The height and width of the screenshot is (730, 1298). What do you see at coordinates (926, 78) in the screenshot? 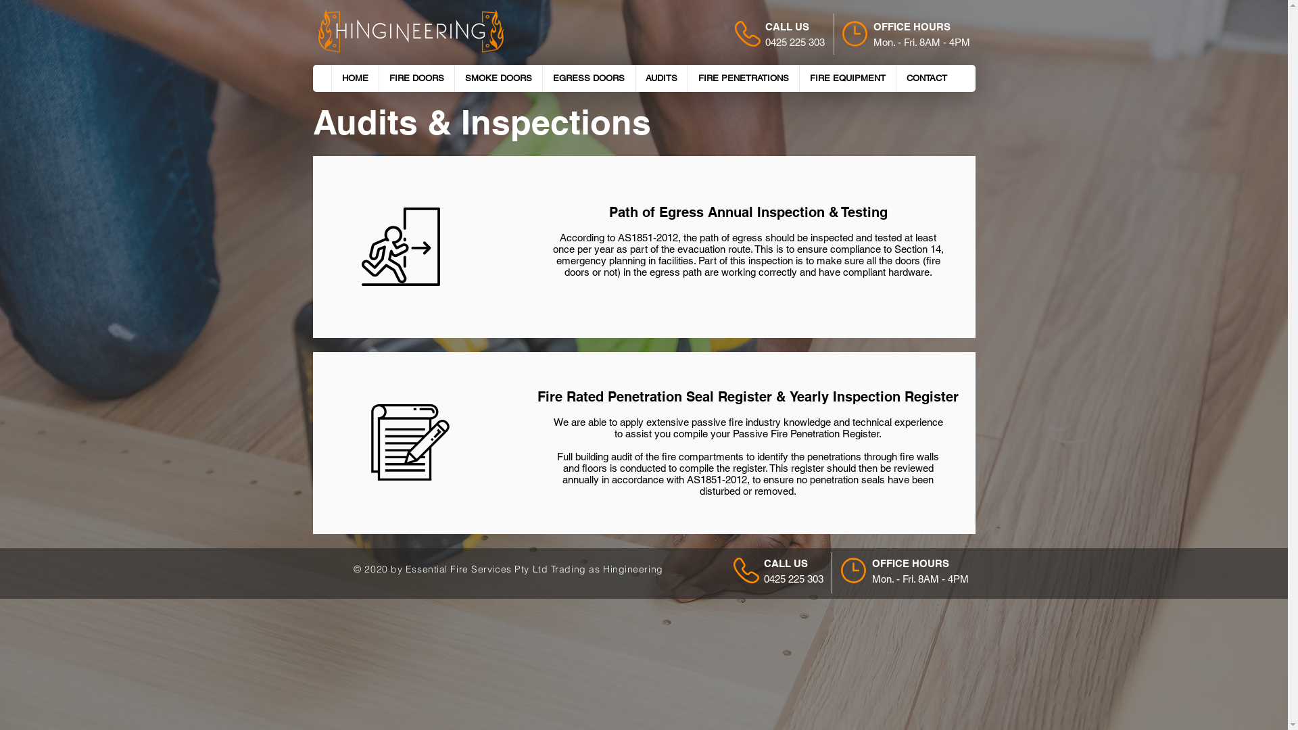
I see `CONTACT` at bounding box center [926, 78].